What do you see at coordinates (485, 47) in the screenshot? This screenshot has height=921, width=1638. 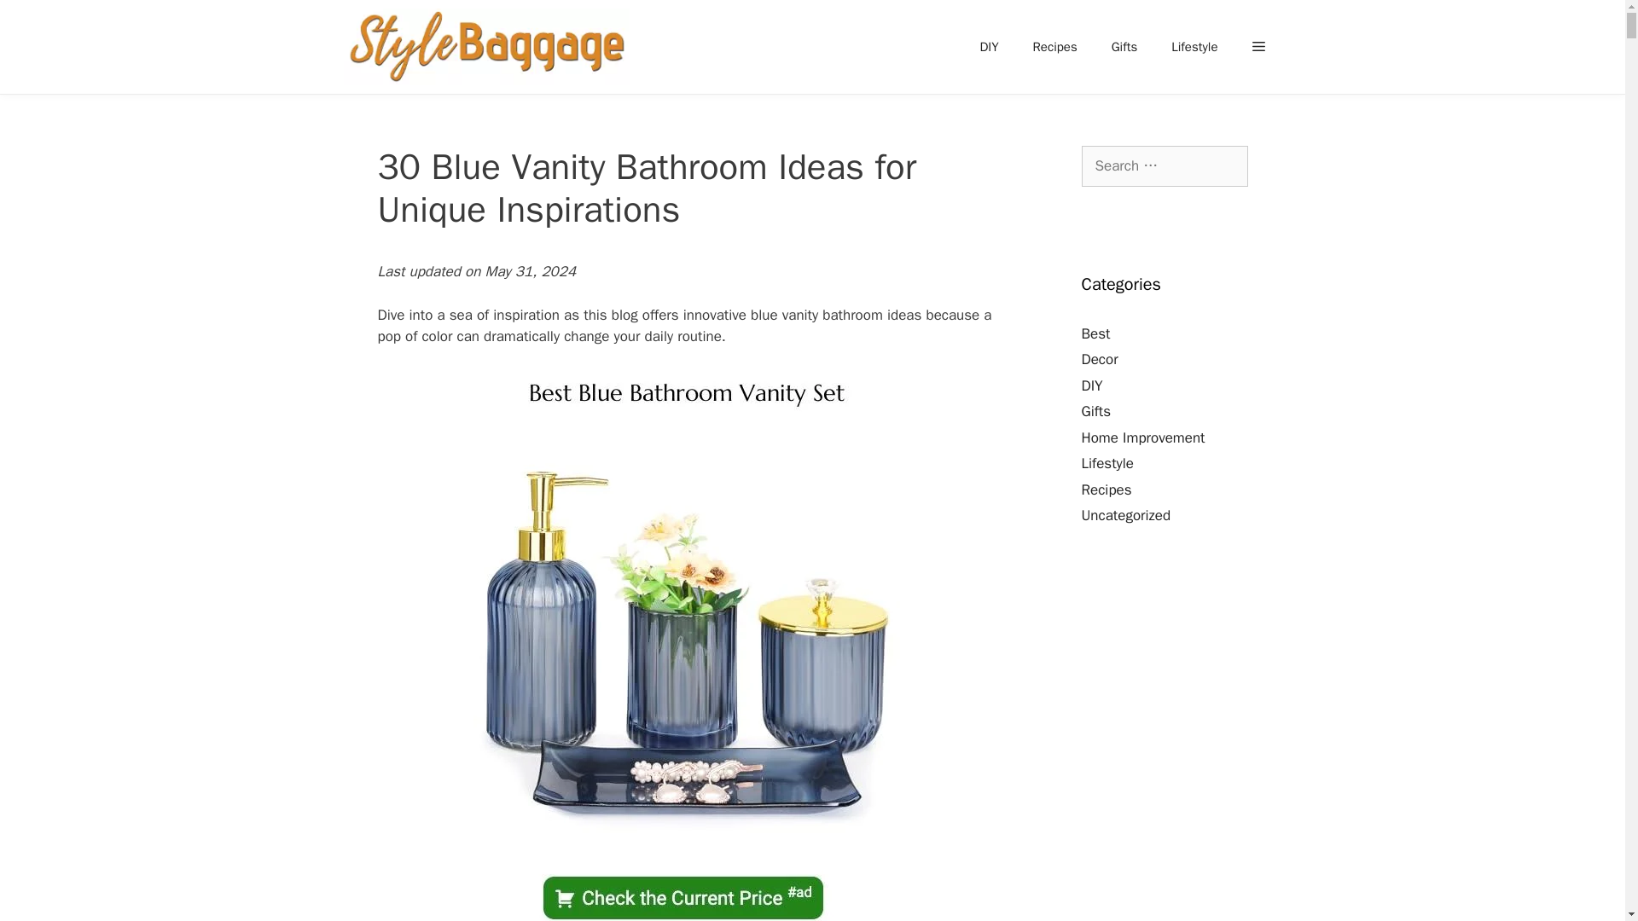 I see `Style Baggage` at bounding box center [485, 47].